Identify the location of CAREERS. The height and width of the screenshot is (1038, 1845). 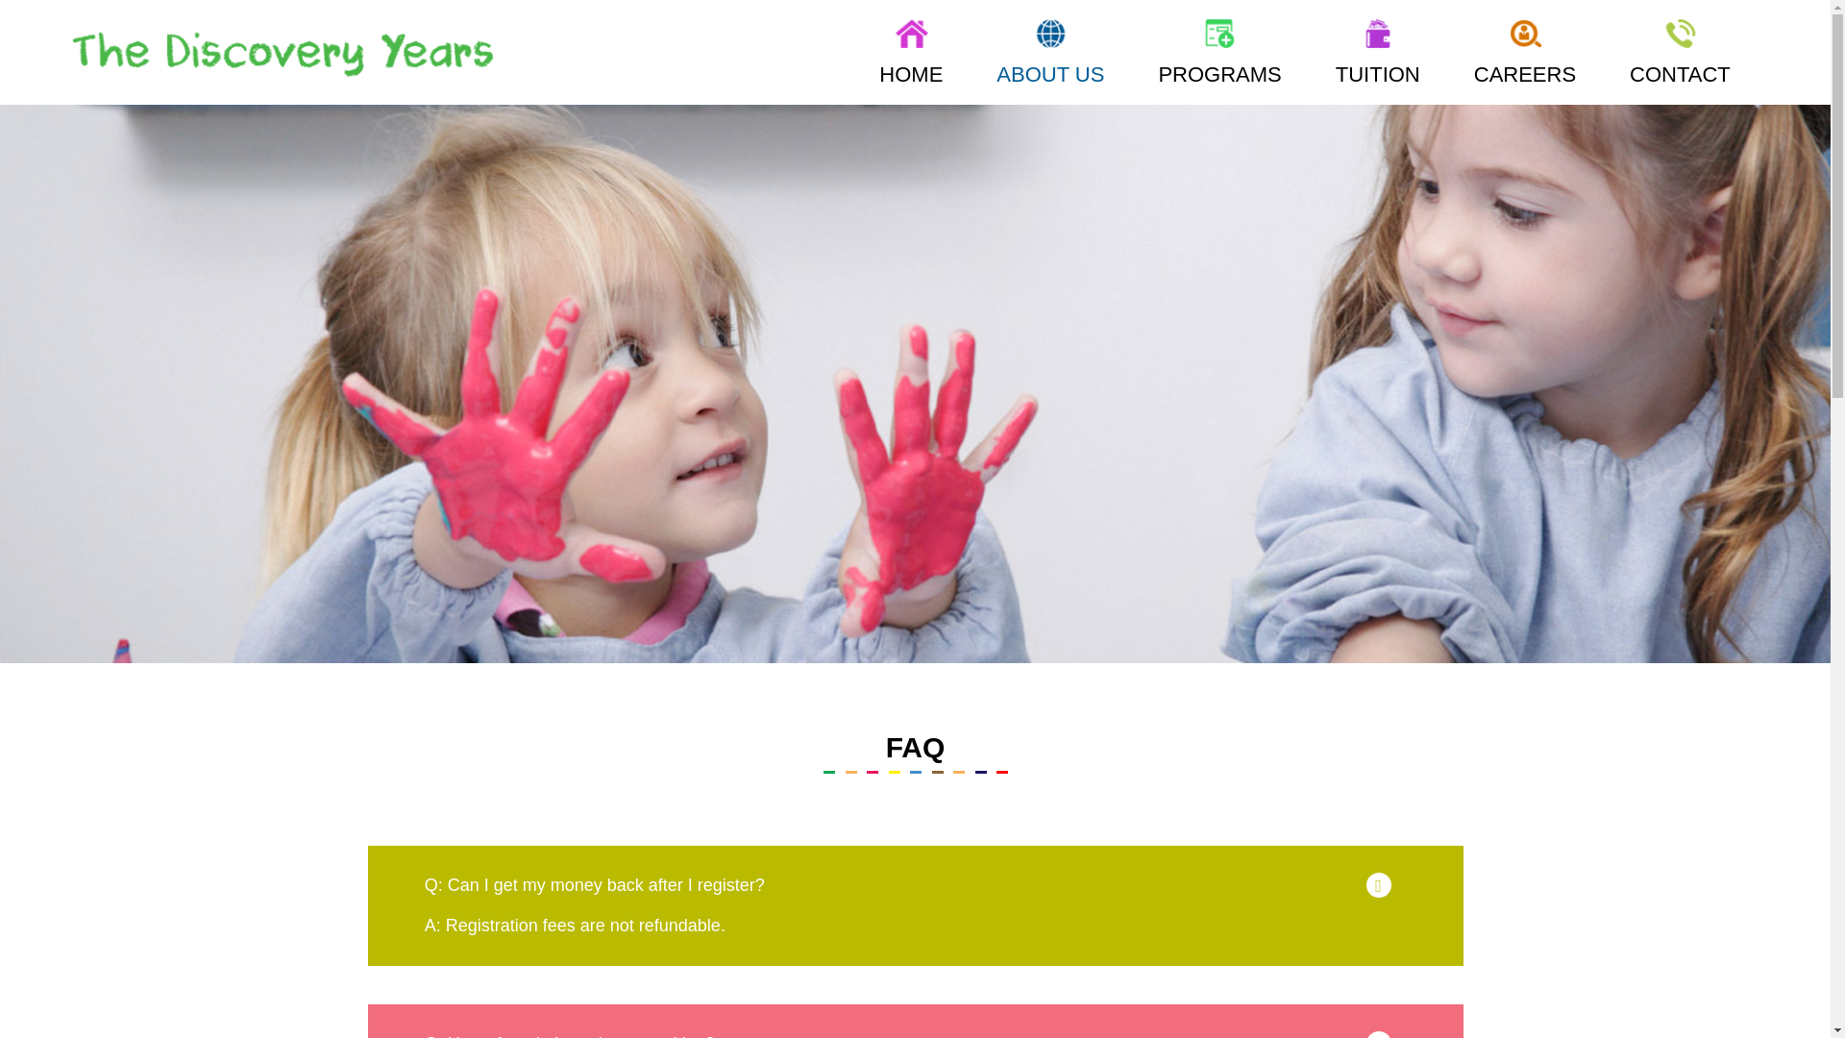
(1524, 55).